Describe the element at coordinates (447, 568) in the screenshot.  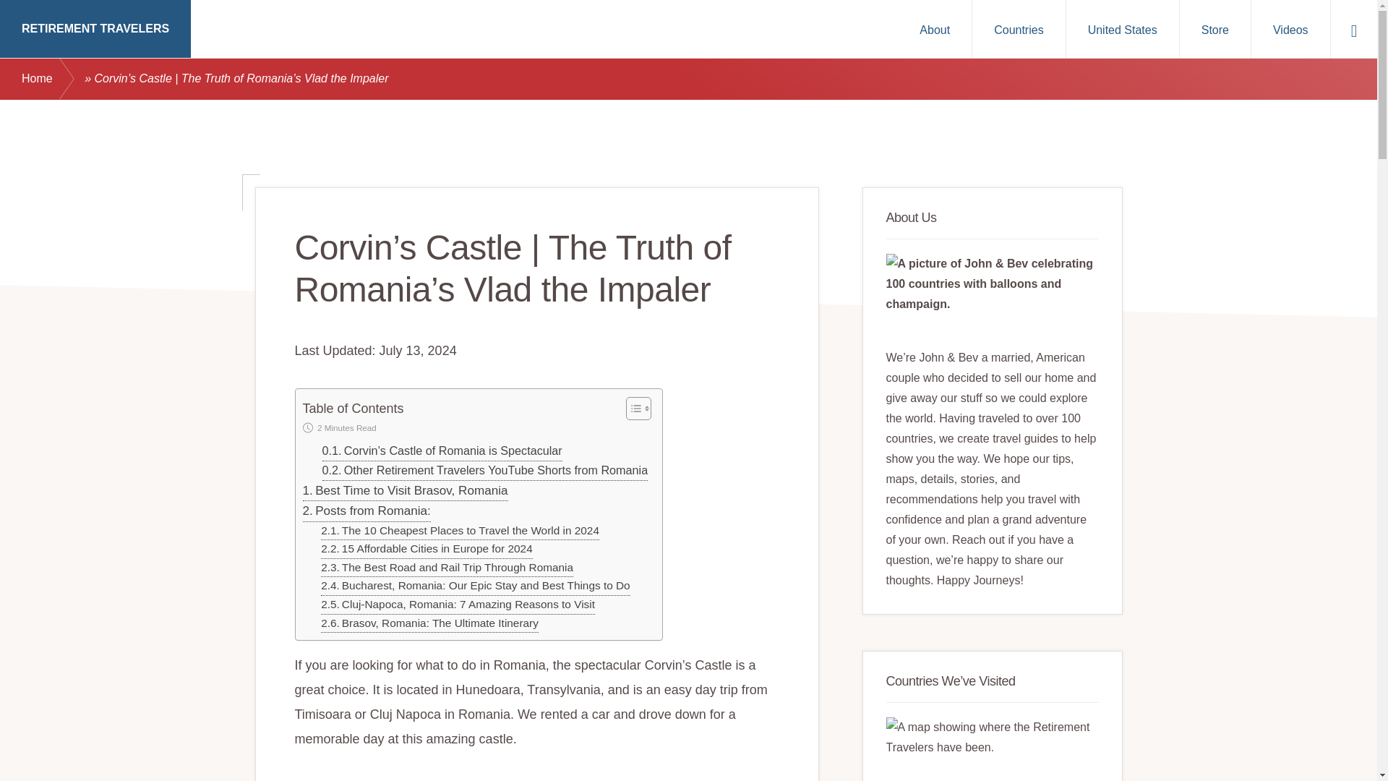
I see `The Best Road and Rail Trip Through Romania` at that location.